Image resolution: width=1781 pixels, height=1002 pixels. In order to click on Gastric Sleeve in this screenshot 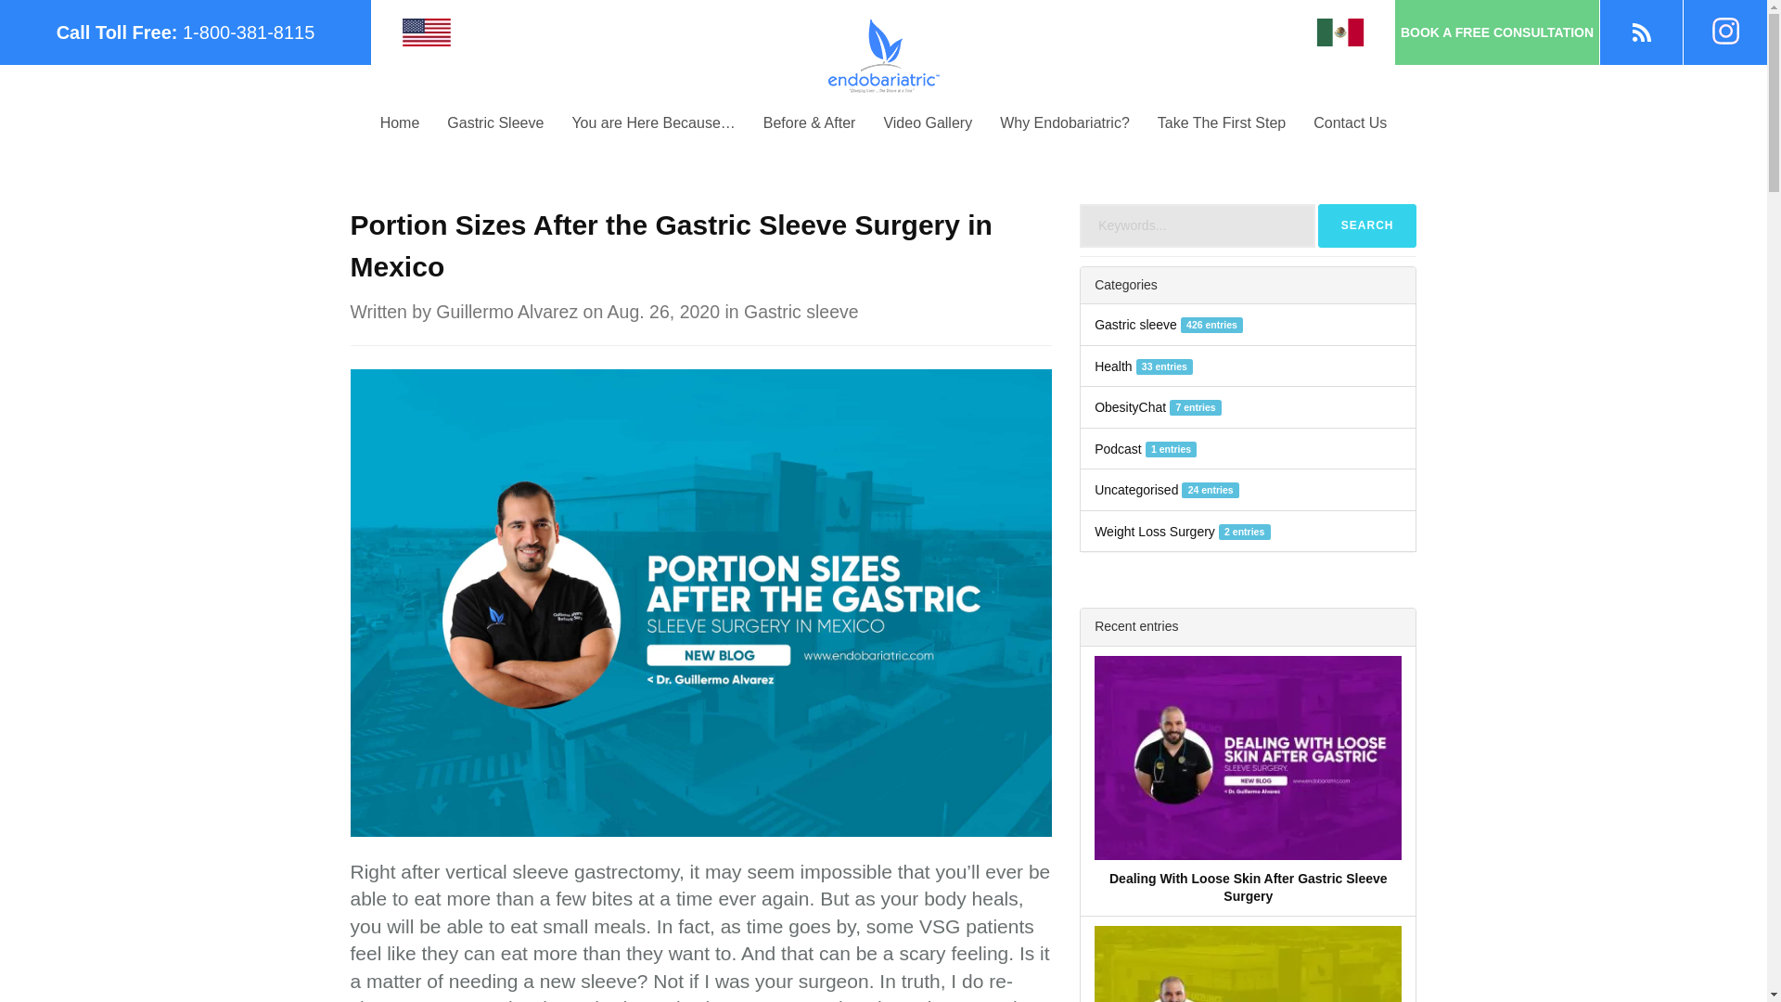, I will do `click(494, 122)`.